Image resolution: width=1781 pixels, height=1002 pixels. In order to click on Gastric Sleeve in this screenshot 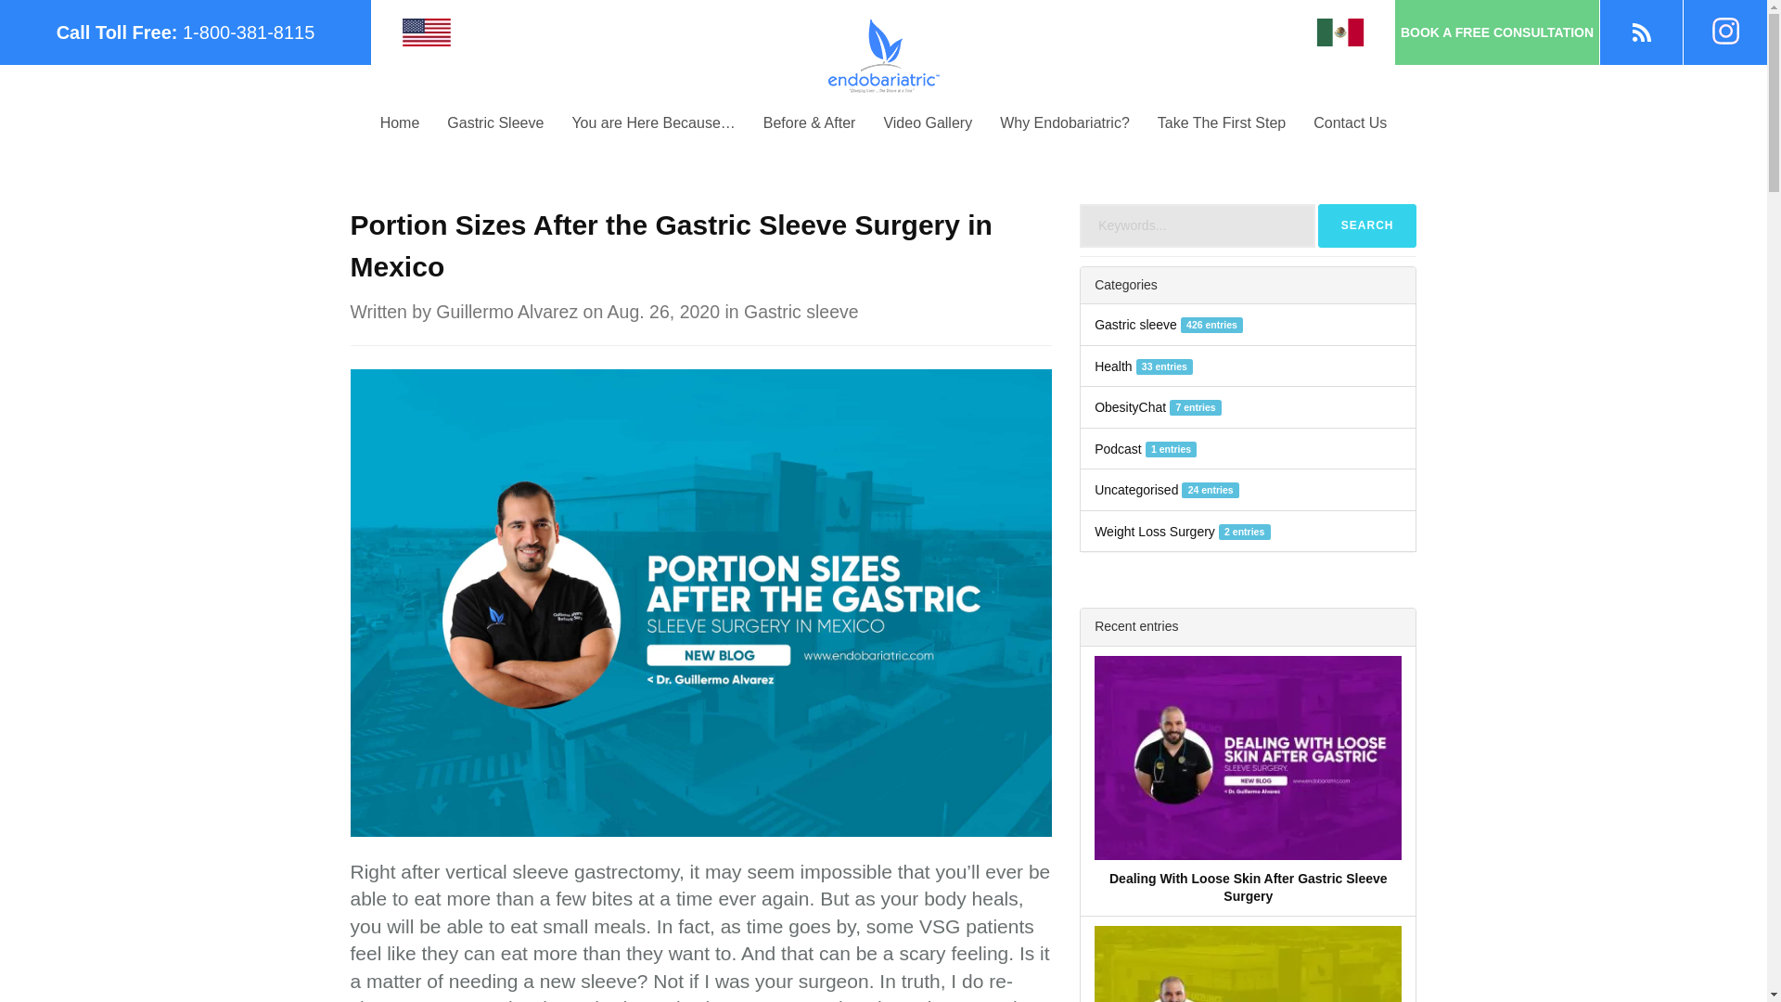, I will do `click(494, 122)`.